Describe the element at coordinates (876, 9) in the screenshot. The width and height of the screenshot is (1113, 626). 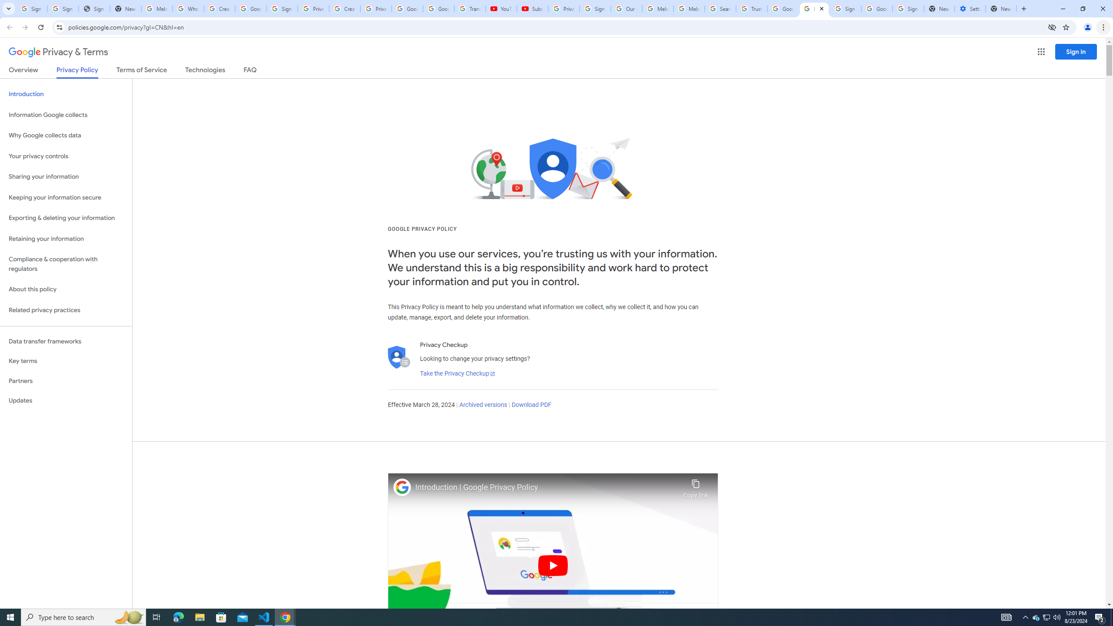
I see `Google Cybersecurity Innovations - Google Safety Center` at that location.